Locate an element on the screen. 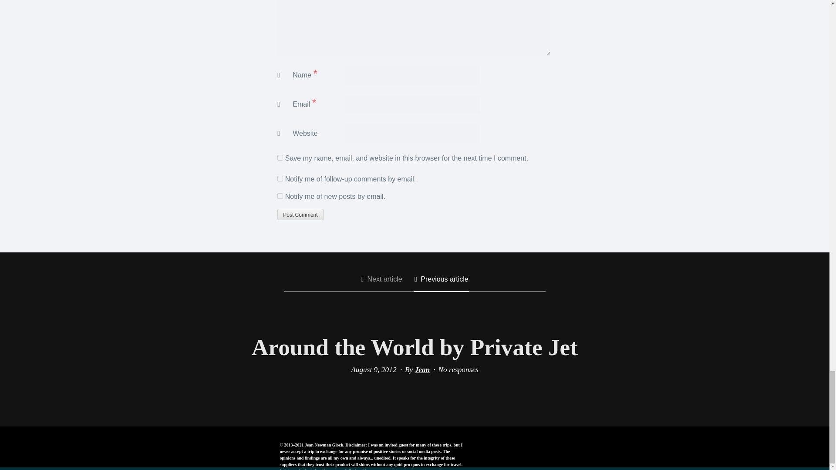  yes is located at coordinates (280, 158).